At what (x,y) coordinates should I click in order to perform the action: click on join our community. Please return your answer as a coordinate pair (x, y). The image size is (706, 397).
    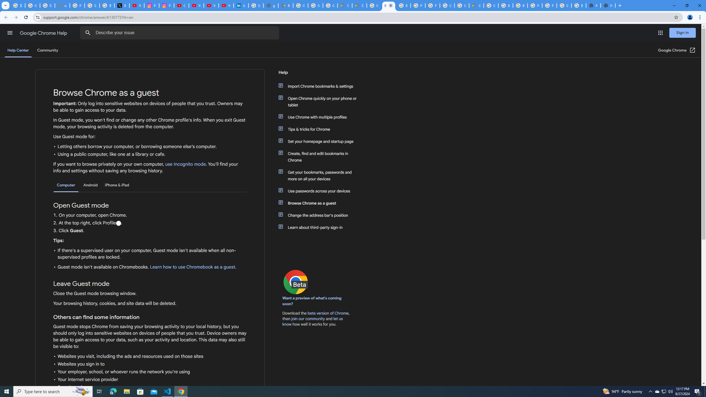
    Looking at the image, I should click on (308, 319).